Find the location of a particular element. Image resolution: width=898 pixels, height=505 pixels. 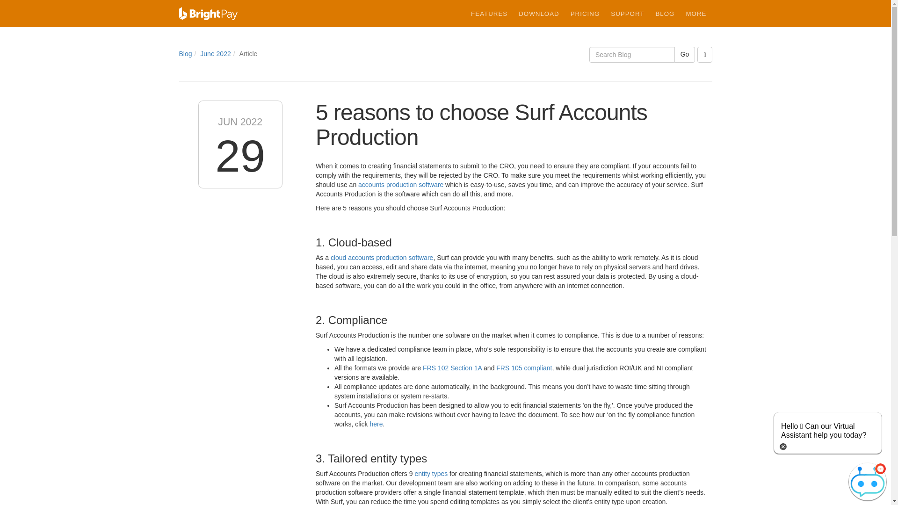

Go is located at coordinates (685, 54).